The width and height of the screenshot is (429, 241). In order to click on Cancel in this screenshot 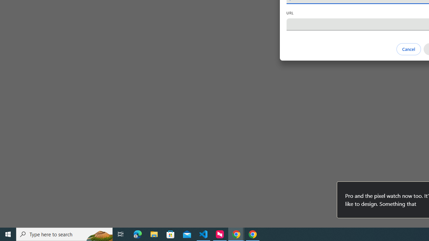, I will do `click(408, 49)`.